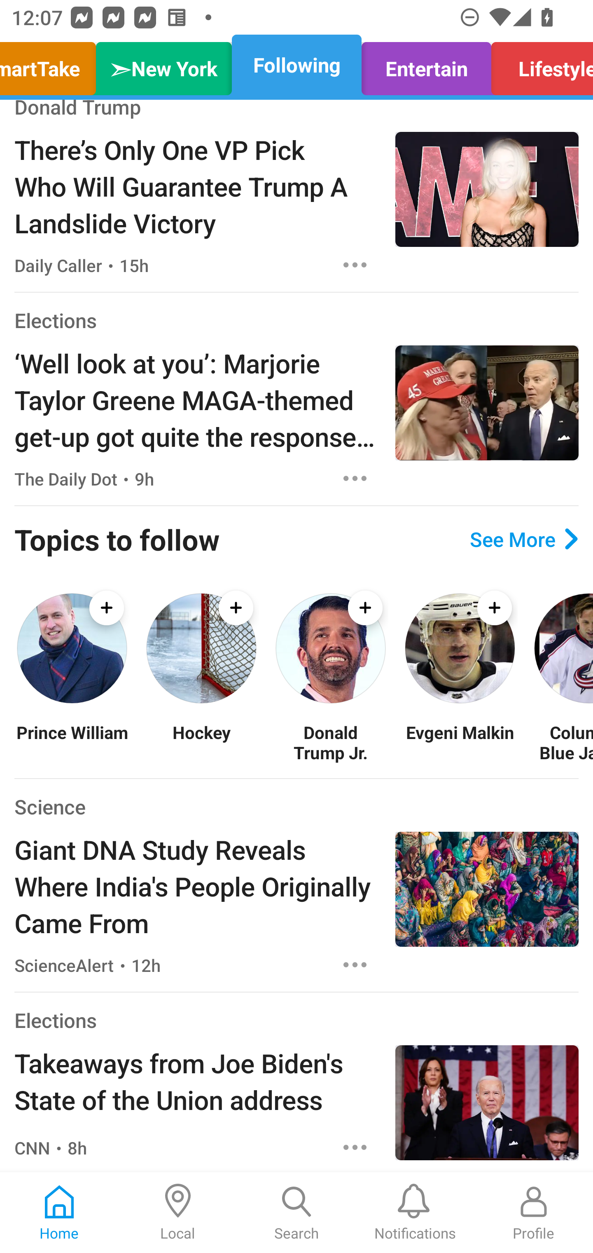  Describe the element at coordinates (78, 110) in the screenshot. I see `Donald Trump` at that location.